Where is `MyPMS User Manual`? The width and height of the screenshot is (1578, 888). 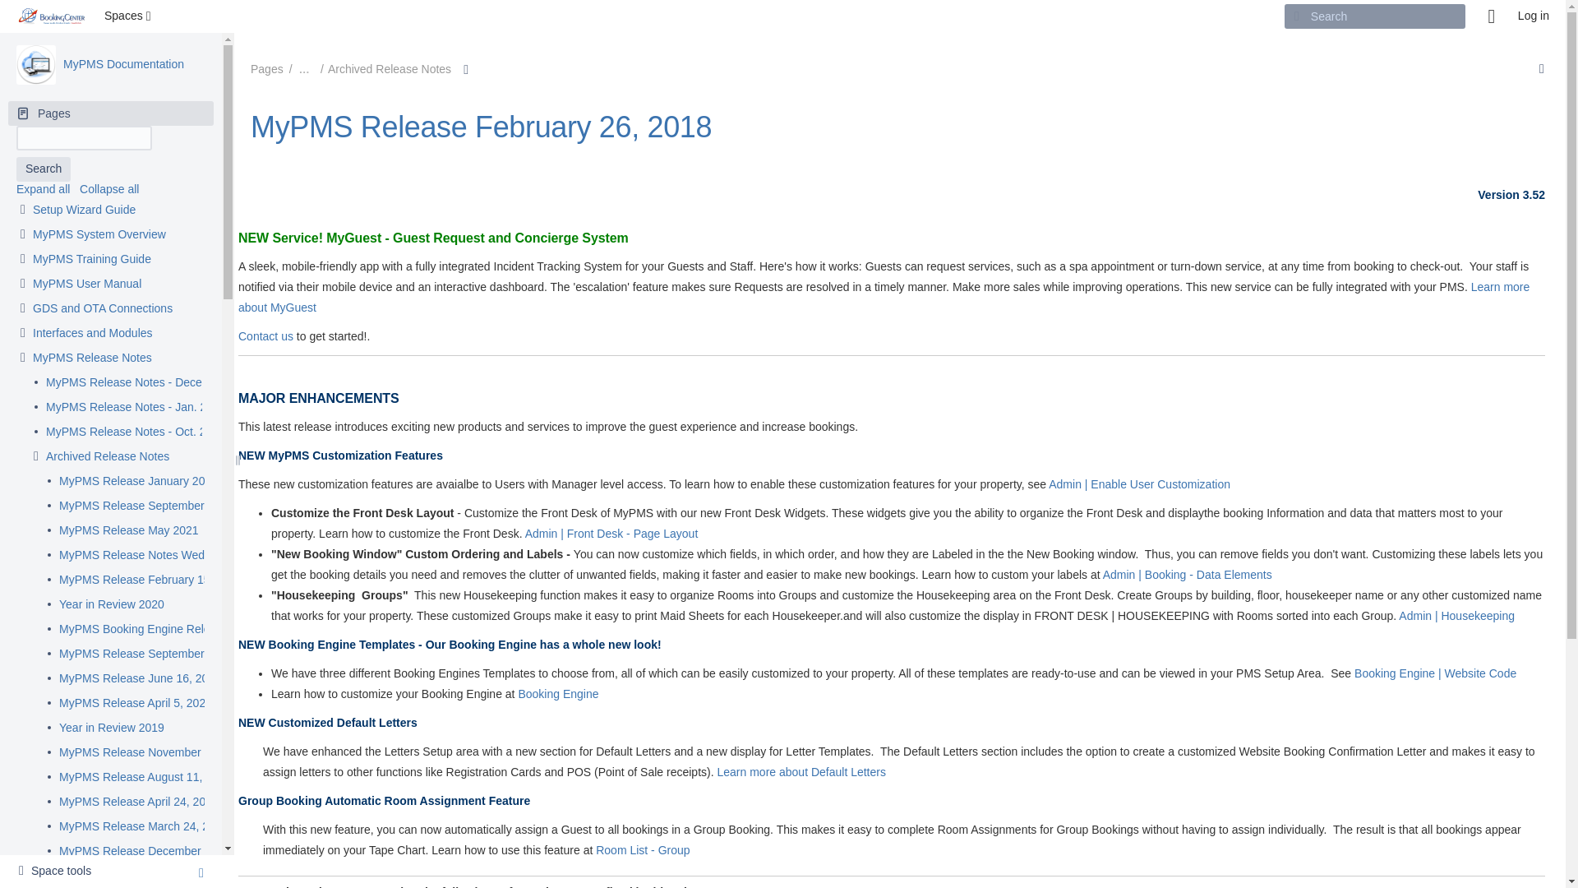
MyPMS User Manual is located at coordinates (87, 284).